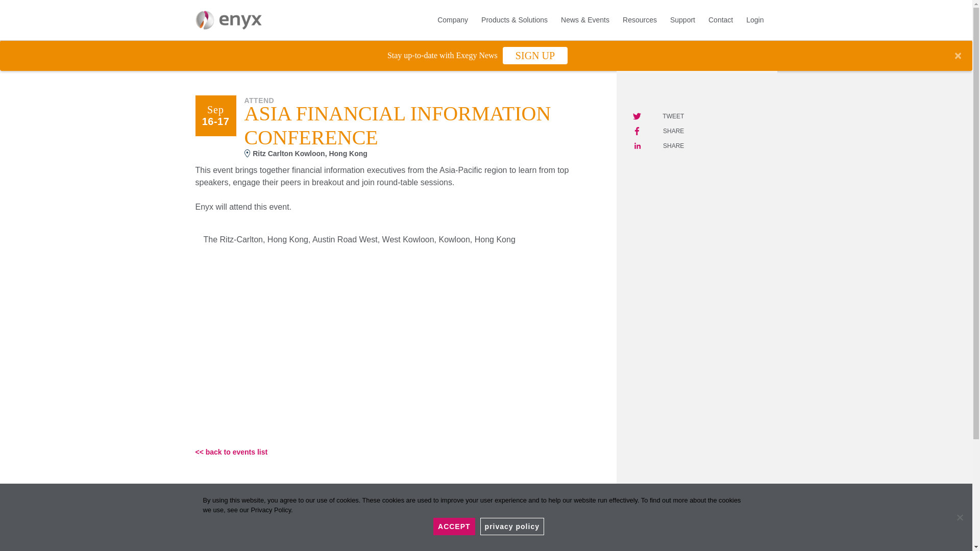 Image resolution: width=980 pixels, height=551 pixels. I want to click on SHARE, so click(658, 130).